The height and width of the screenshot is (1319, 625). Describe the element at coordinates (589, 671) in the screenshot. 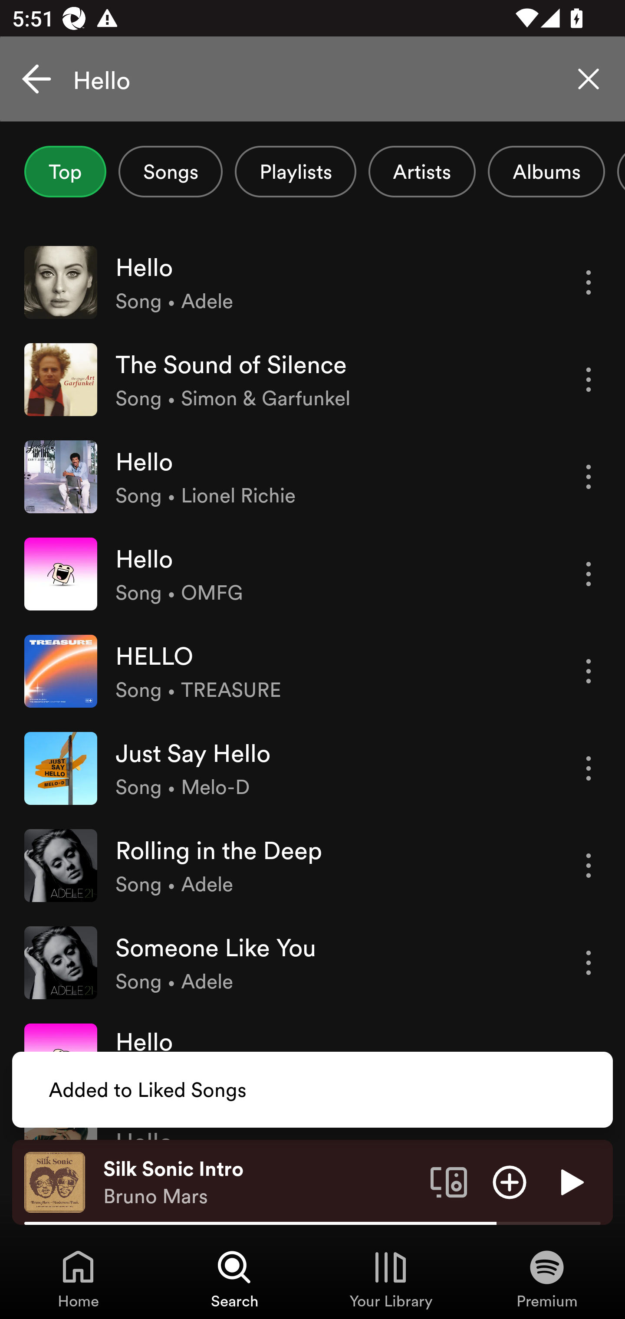

I see `More options for song HELLO` at that location.